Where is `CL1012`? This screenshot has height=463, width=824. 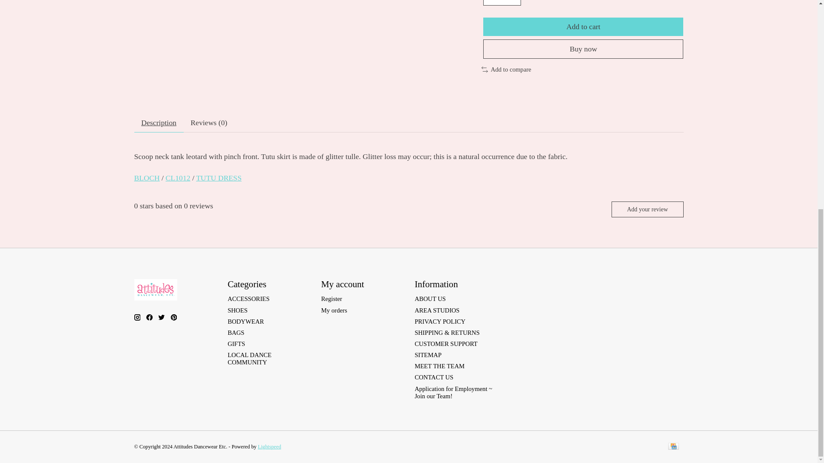 CL1012 is located at coordinates (178, 178).